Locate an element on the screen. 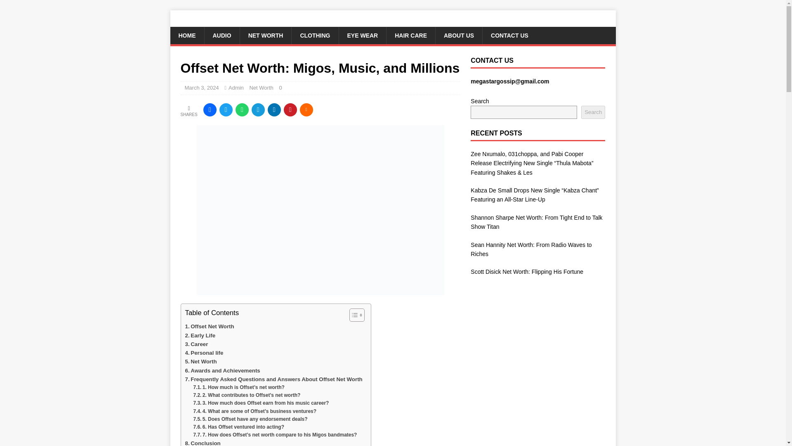  Awards and Achievements is located at coordinates (222, 370).